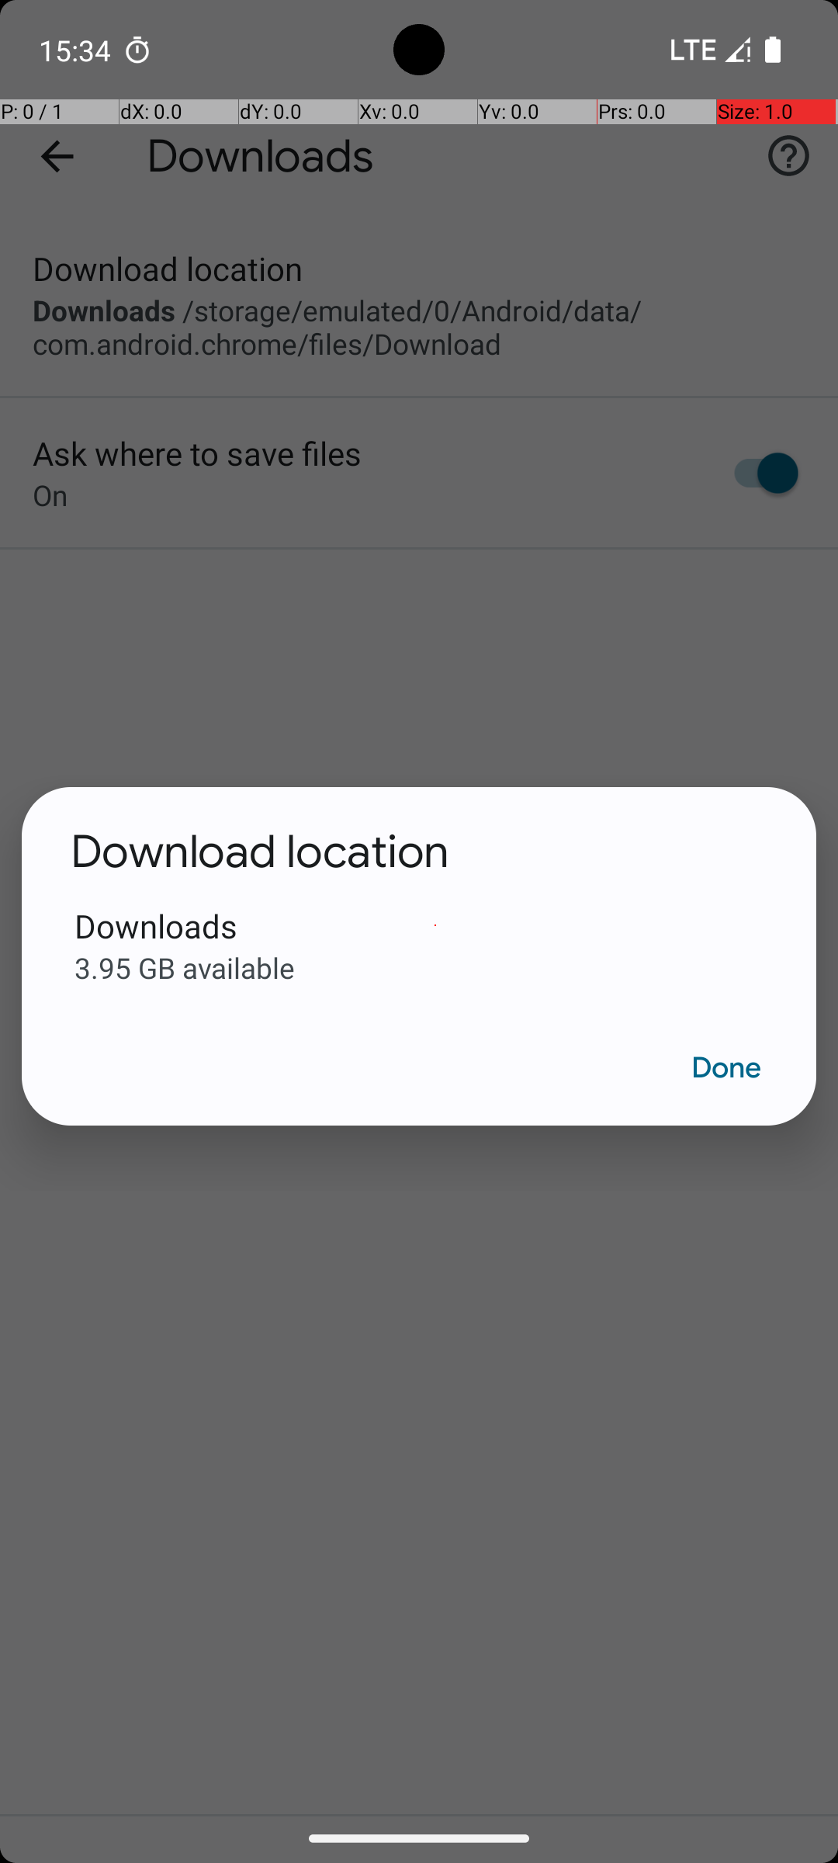 The height and width of the screenshot is (1863, 838). Describe the element at coordinates (419, 852) in the screenshot. I see `Download location` at that location.